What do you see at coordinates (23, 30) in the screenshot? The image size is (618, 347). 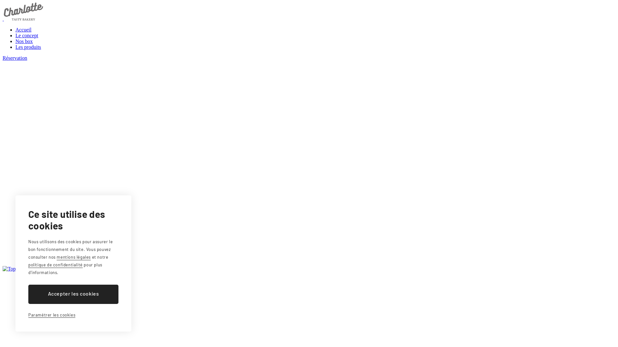 I see `Accueil` at bounding box center [23, 30].